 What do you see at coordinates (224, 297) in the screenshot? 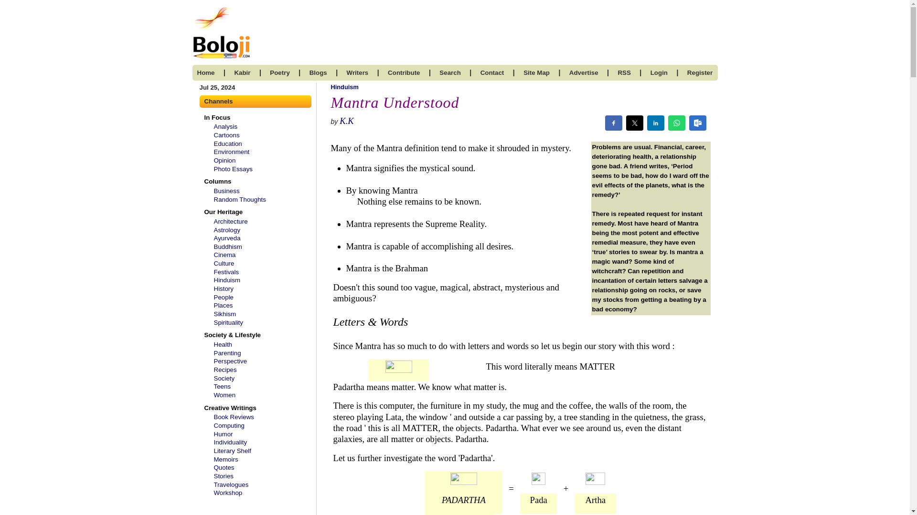
I see `People` at bounding box center [224, 297].